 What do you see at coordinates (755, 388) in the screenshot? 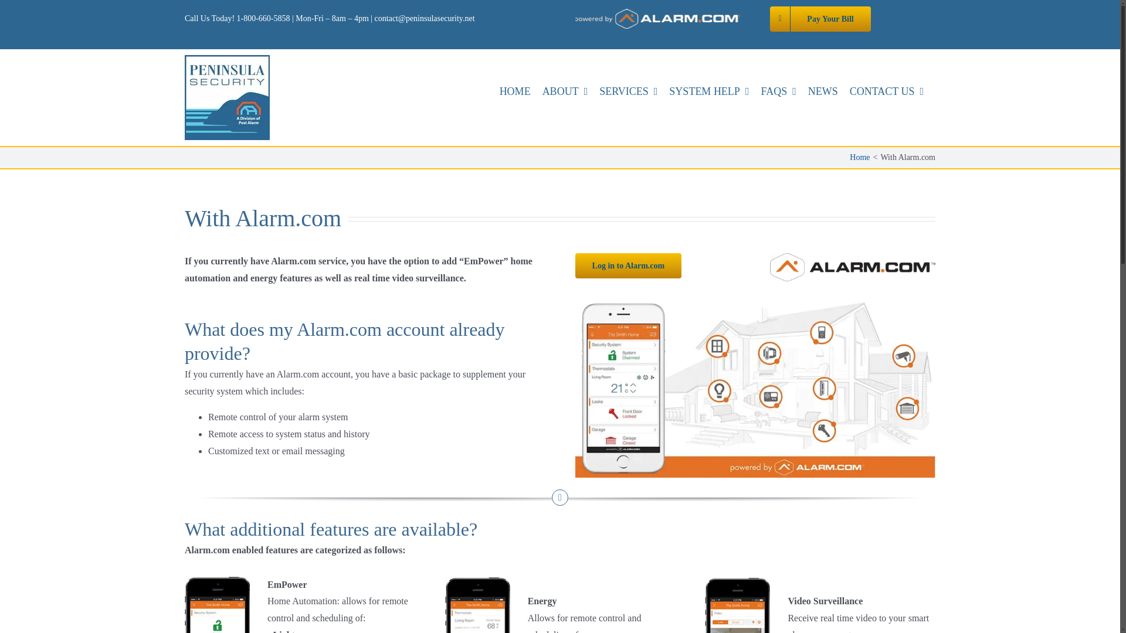
I see `existing-alarm-chart` at bounding box center [755, 388].